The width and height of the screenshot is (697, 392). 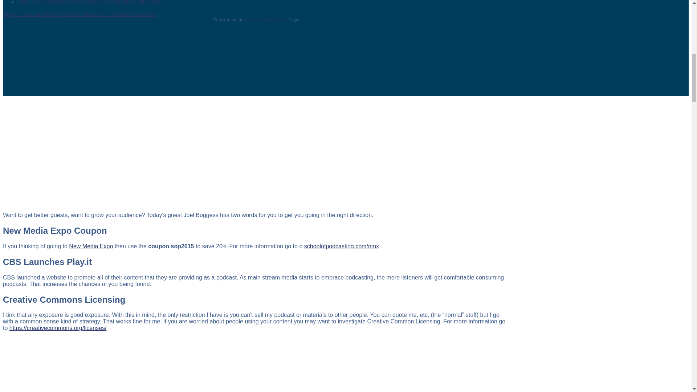 What do you see at coordinates (107, 14) in the screenshot?
I see `Leave a Review` at bounding box center [107, 14].